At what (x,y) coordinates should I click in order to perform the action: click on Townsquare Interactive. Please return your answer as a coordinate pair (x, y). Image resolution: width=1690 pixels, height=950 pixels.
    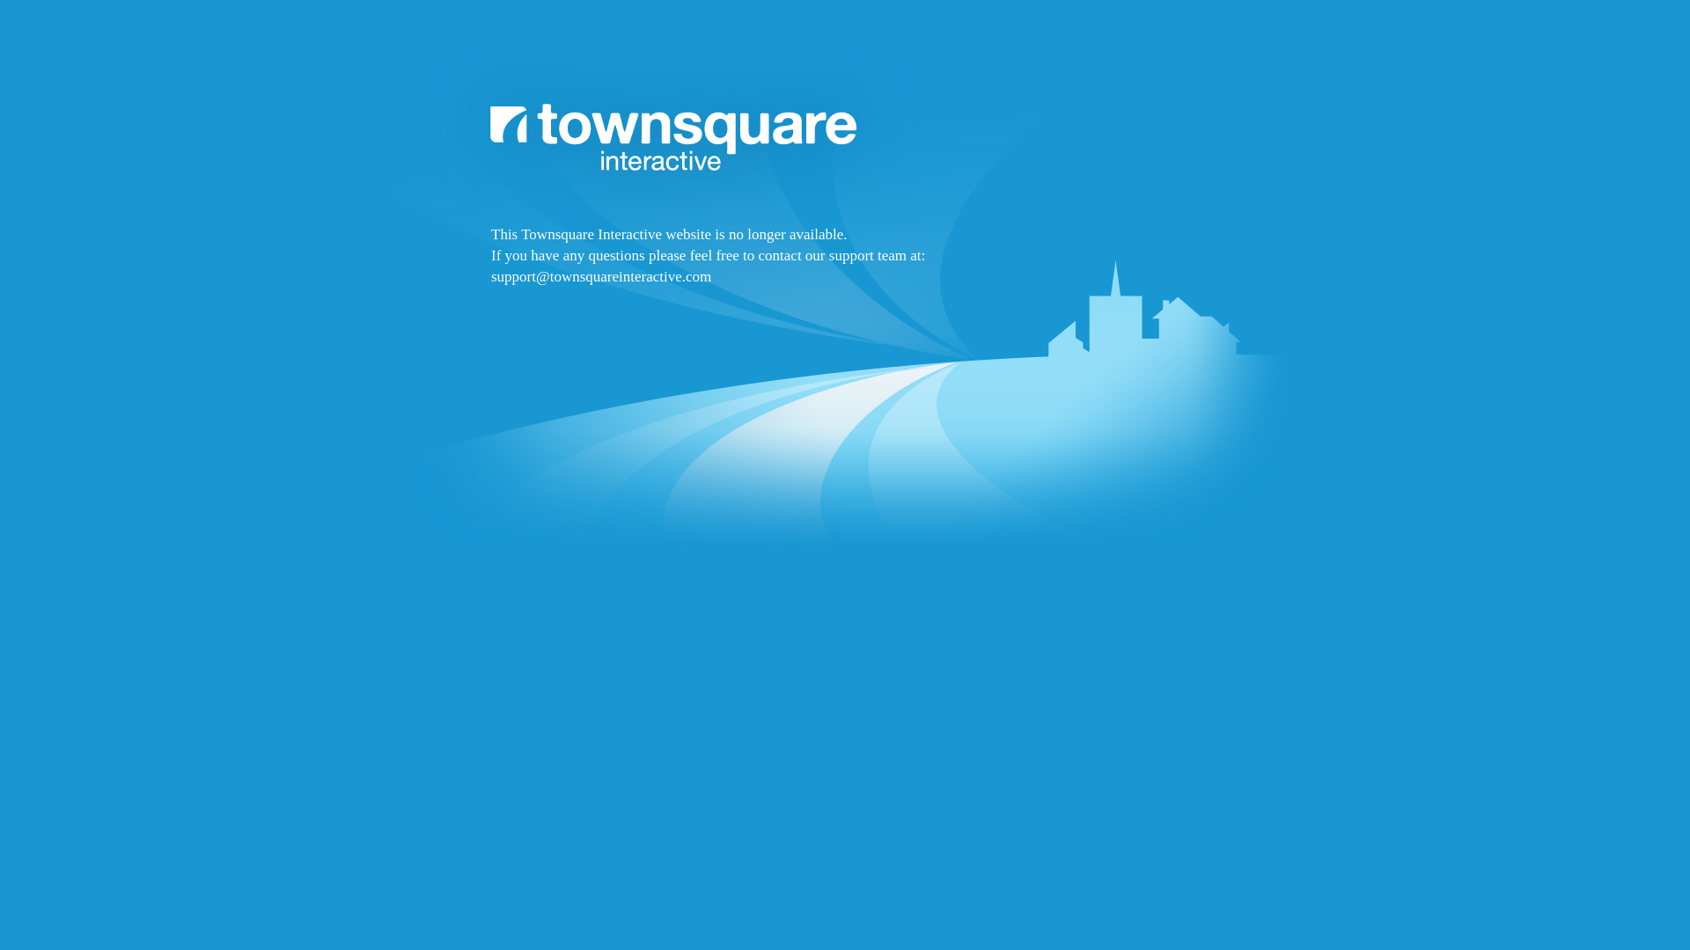
    Looking at the image, I should click on (845, 345).